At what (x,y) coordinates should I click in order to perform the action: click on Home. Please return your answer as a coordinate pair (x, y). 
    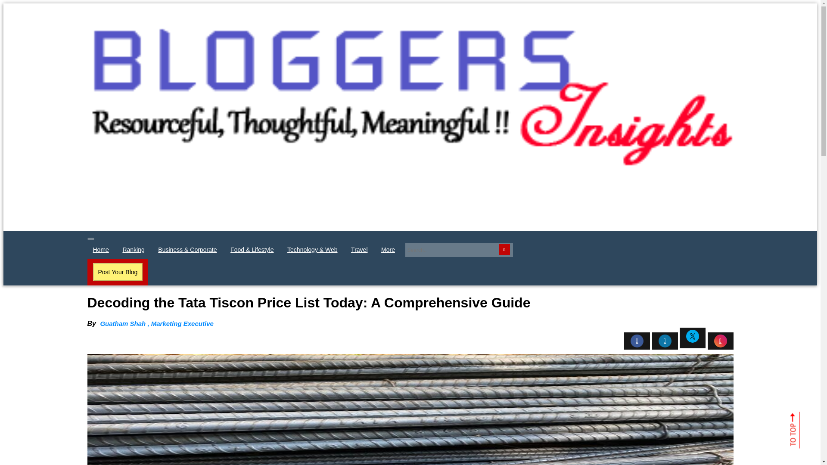
    Looking at the image, I should click on (101, 250).